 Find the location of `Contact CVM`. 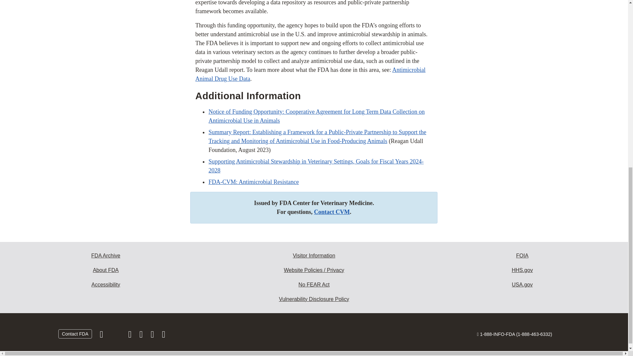

Contact CVM is located at coordinates (332, 212).